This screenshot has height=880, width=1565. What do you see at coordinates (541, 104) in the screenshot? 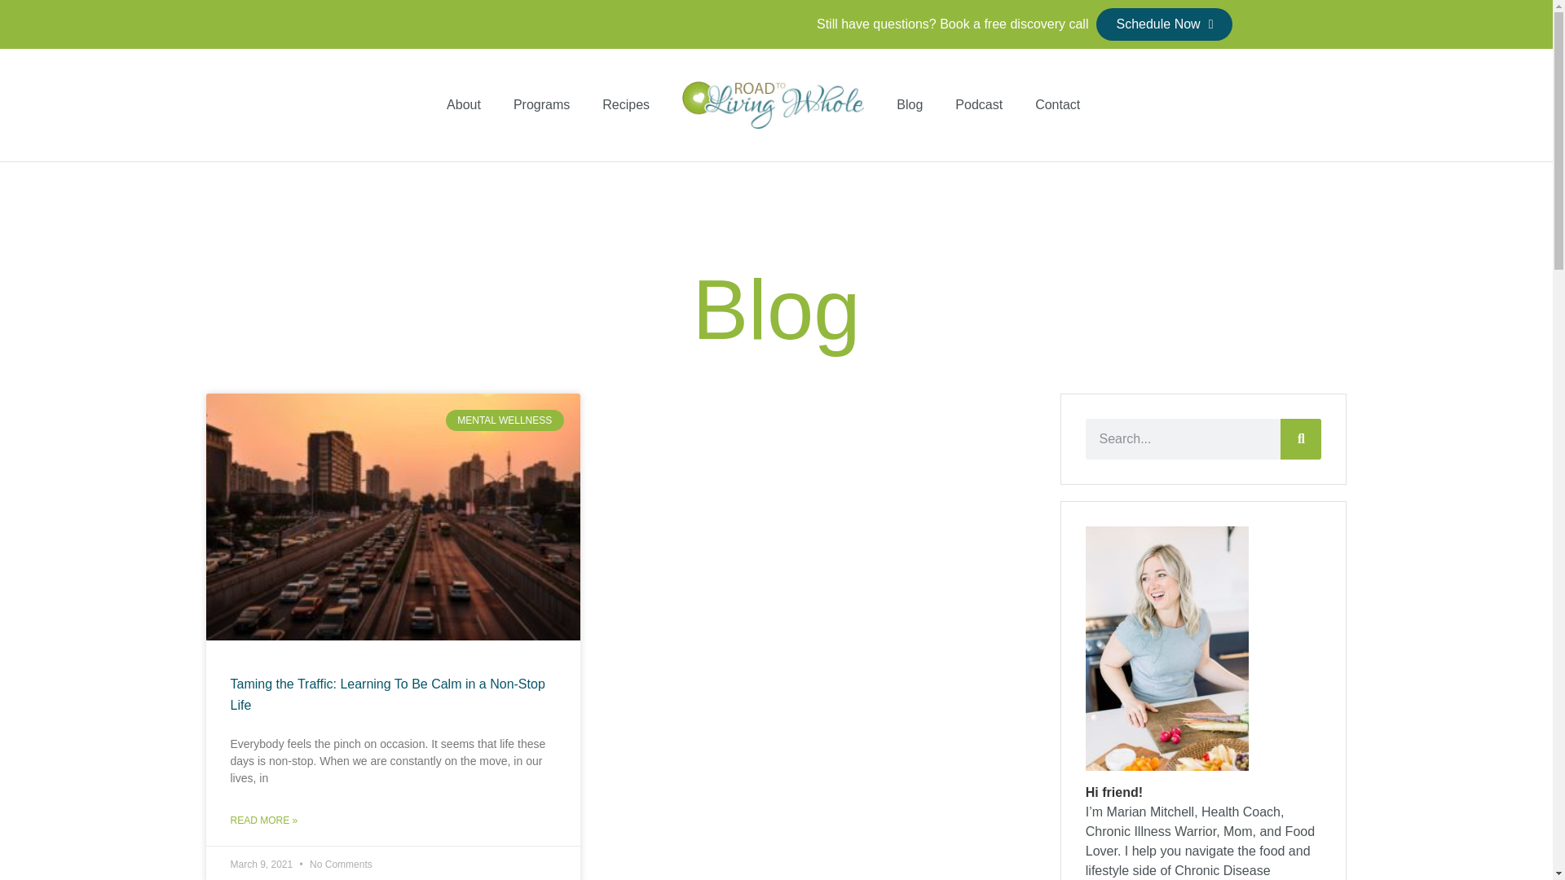
I see `Programs` at bounding box center [541, 104].